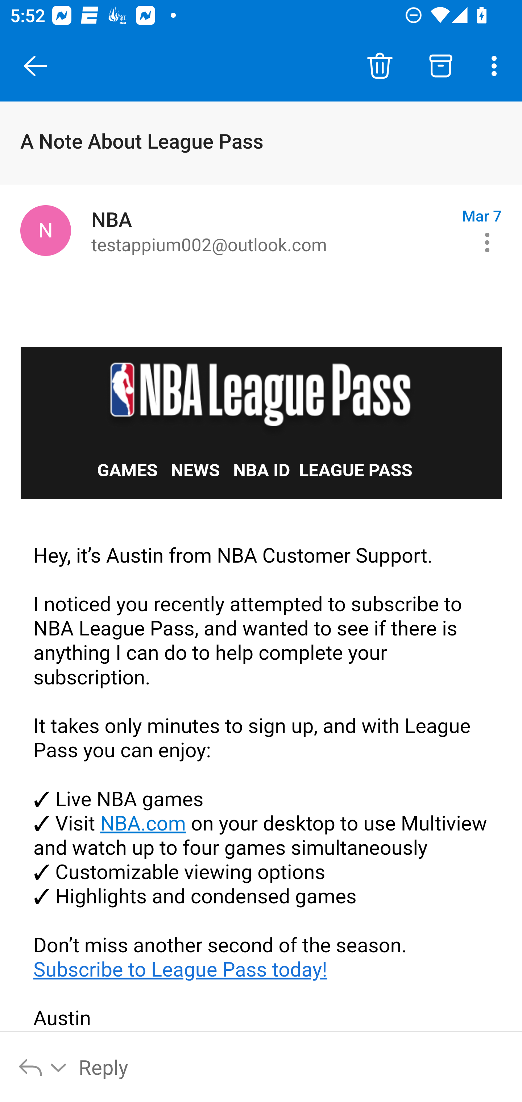 Image resolution: width=522 pixels, height=1102 pixels. What do you see at coordinates (46, 230) in the screenshot?
I see `NBA, NBA@email.nba.com` at bounding box center [46, 230].